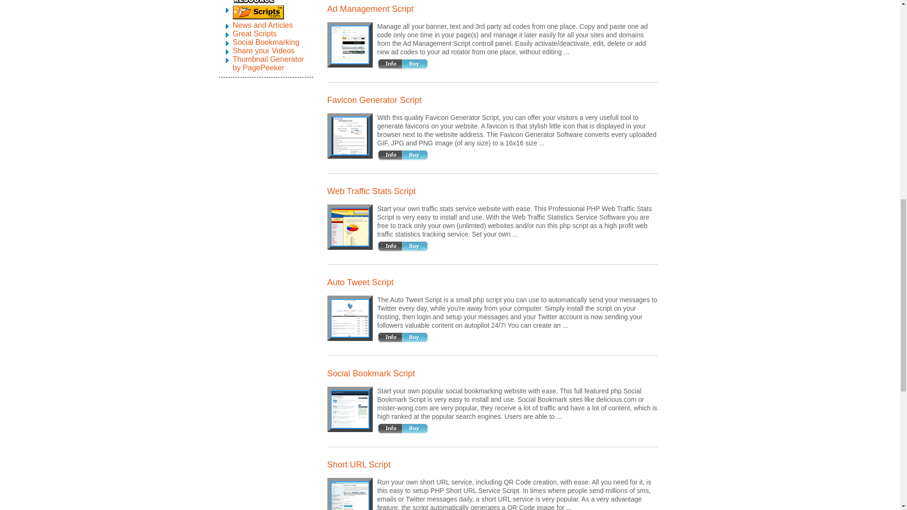 The image size is (907, 510). I want to click on Web Traffic Stats Script, so click(350, 227).